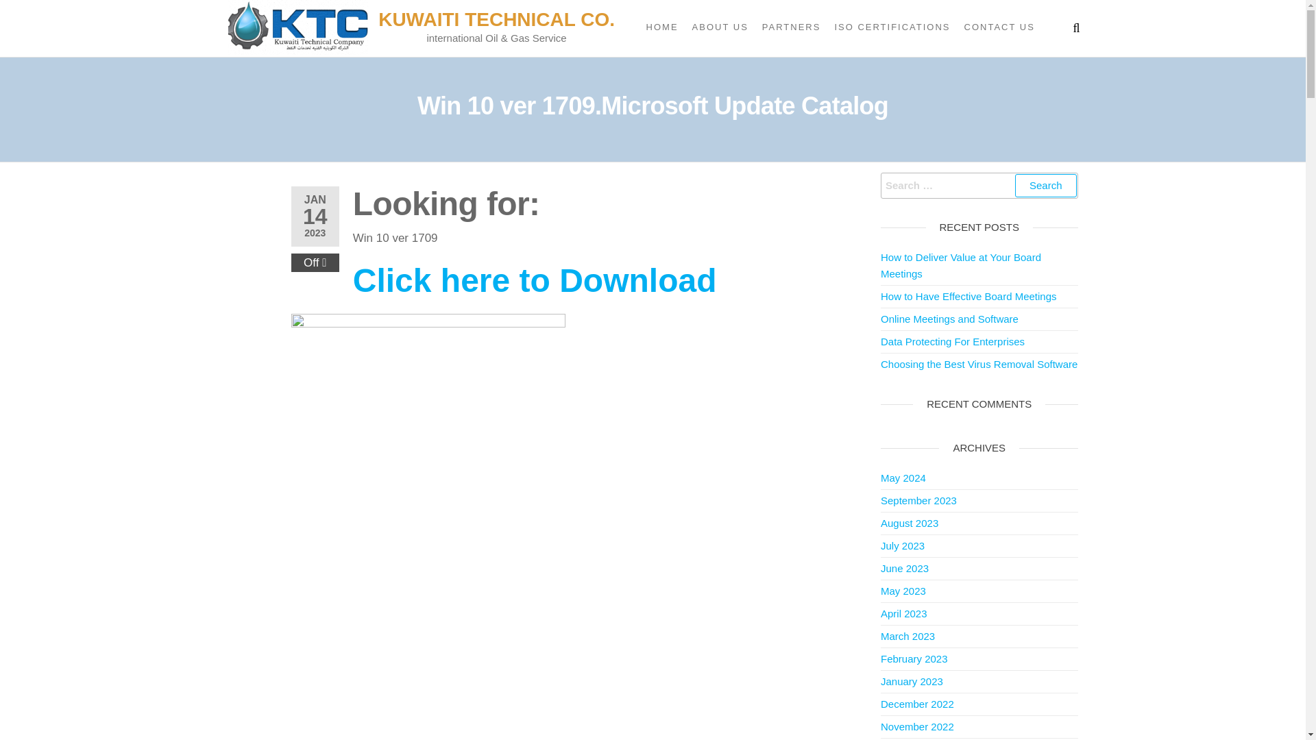 The height and width of the screenshot is (740, 1316). What do you see at coordinates (905, 568) in the screenshot?
I see `June 2023` at bounding box center [905, 568].